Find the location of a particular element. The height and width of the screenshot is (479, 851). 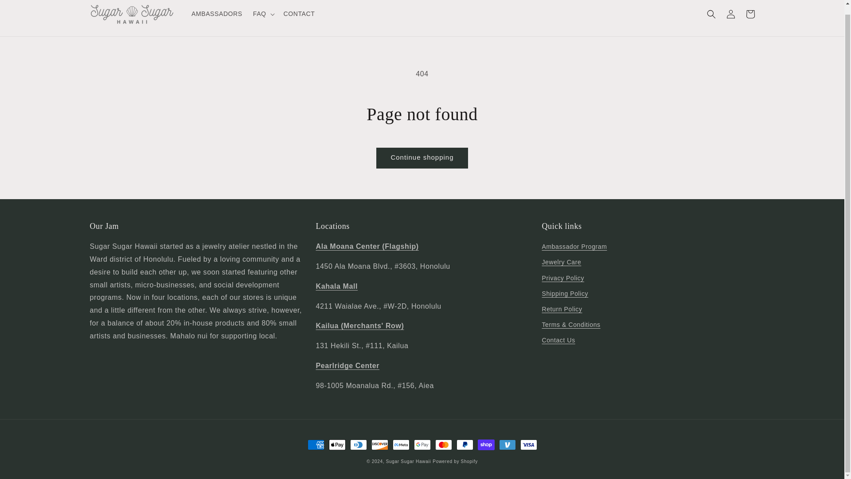

AMBASSADORS is located at coordinates (217, 13).